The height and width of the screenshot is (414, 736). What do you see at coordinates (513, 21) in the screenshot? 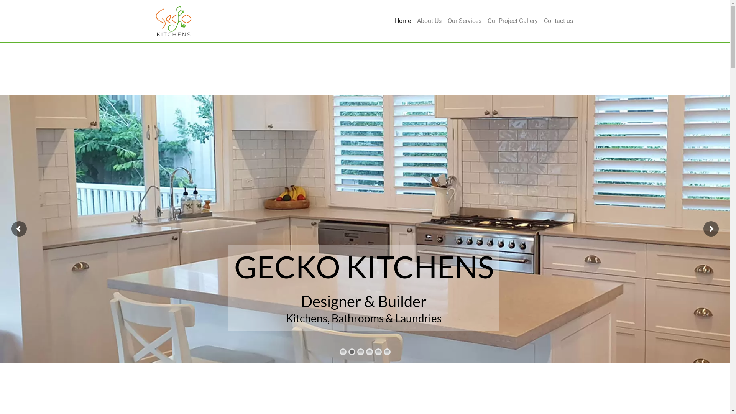
I see `Our Project Gallery` at bounding box center [513, 21].